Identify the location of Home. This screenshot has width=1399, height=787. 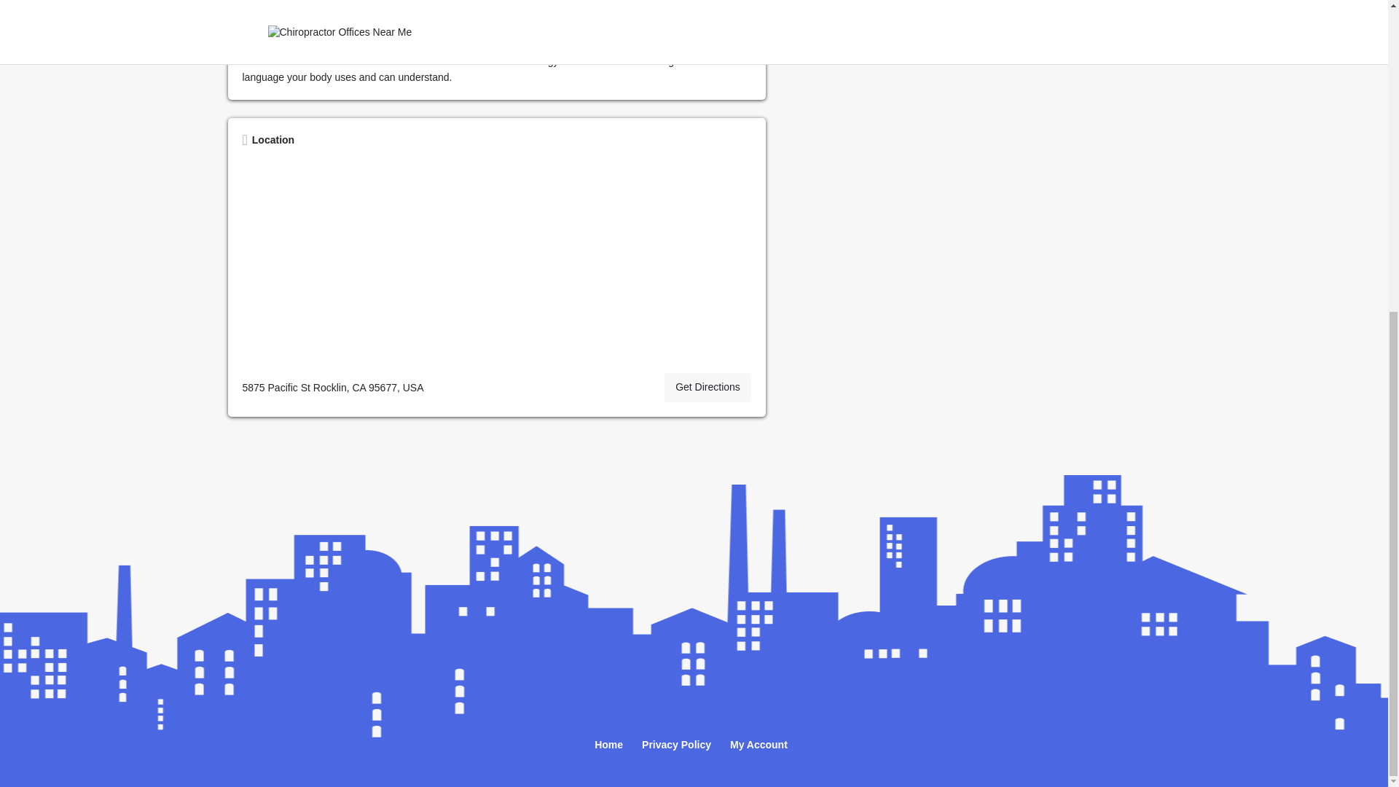
(608, 745).